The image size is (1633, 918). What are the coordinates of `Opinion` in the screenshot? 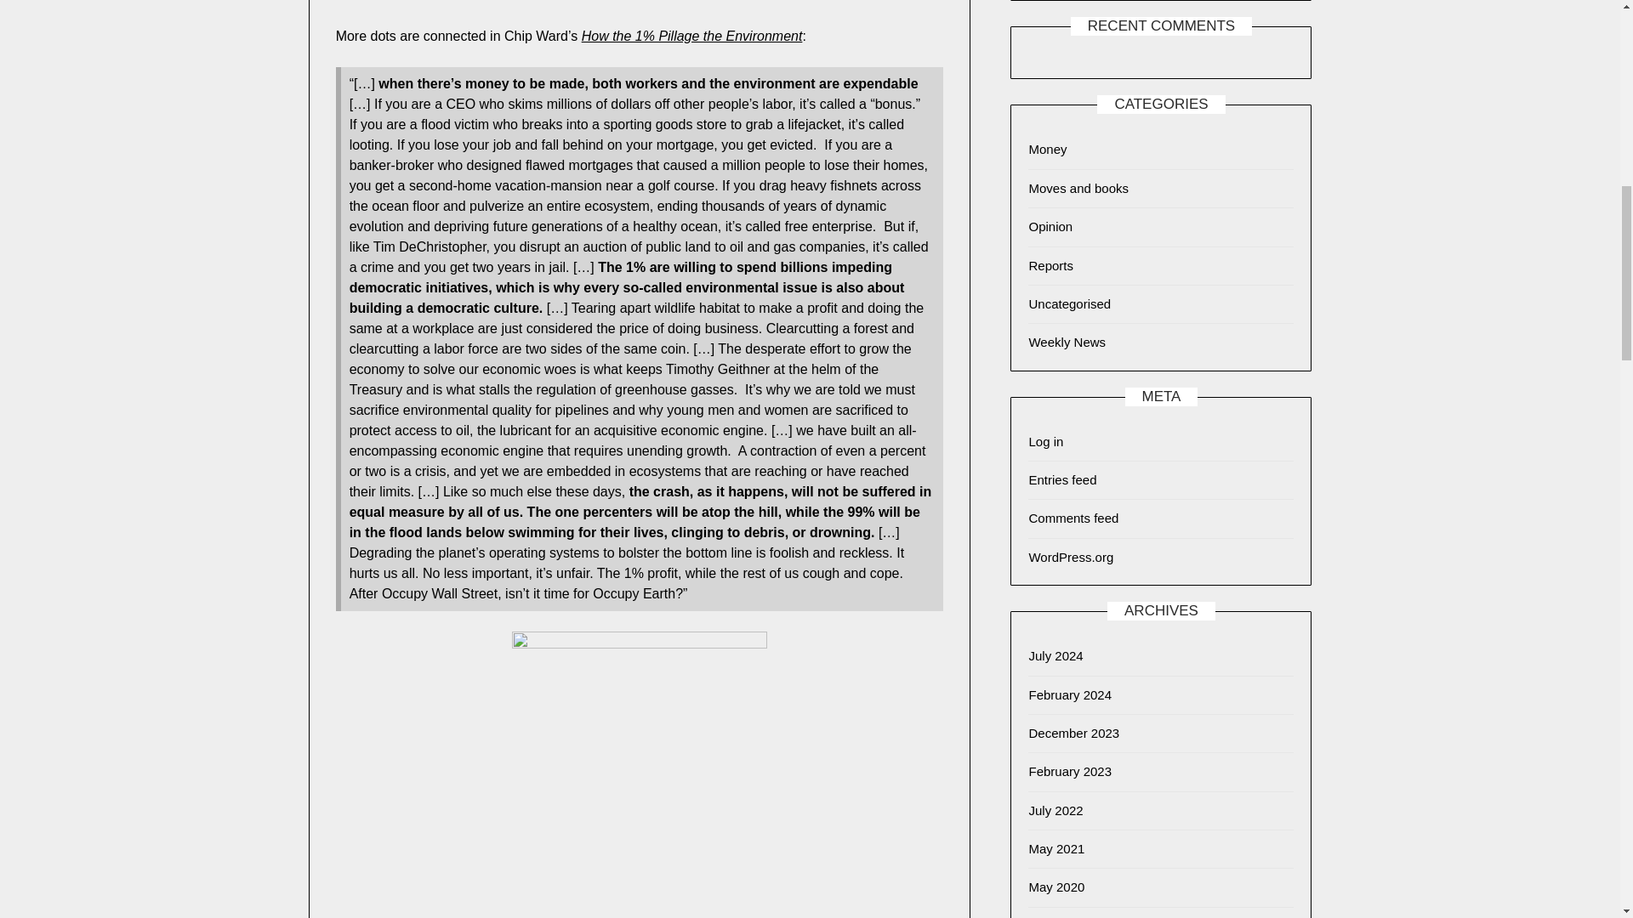 It's located at (1050, 226).